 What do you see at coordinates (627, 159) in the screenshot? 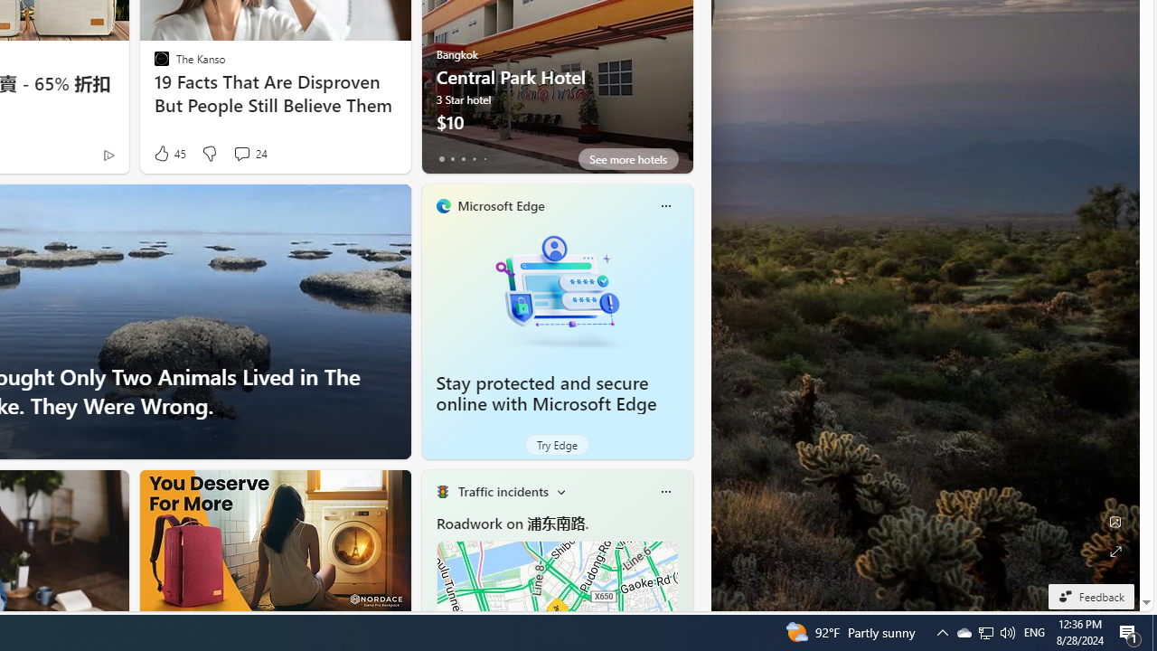
I see `See more hotels` at bounding box center [627, 159].